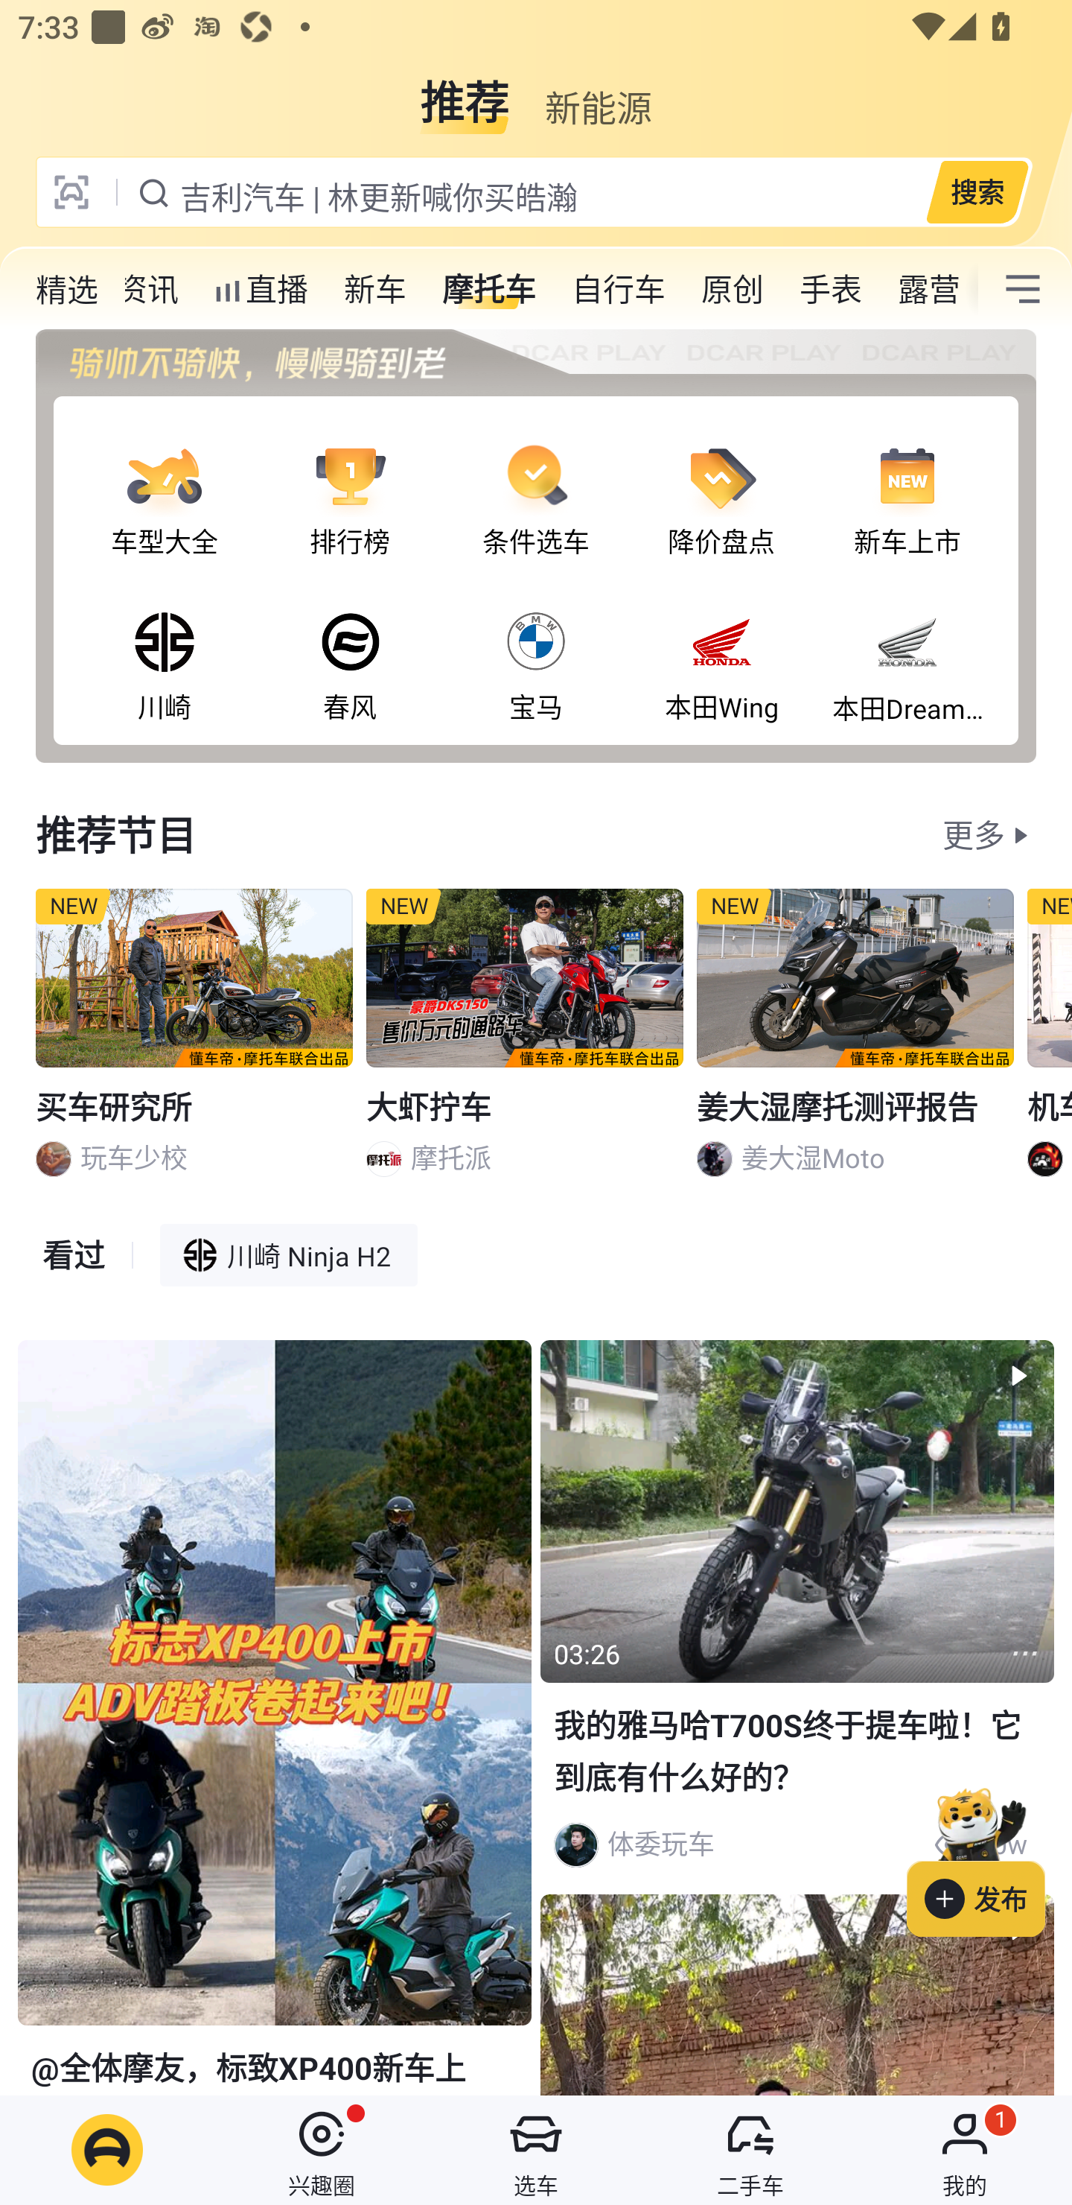 The height and width of the screenshot is (2205, 1072). What do you see at coordinates (350, 479) in the screenshot?
I see `排行榜` at bounding box center [350, 479].